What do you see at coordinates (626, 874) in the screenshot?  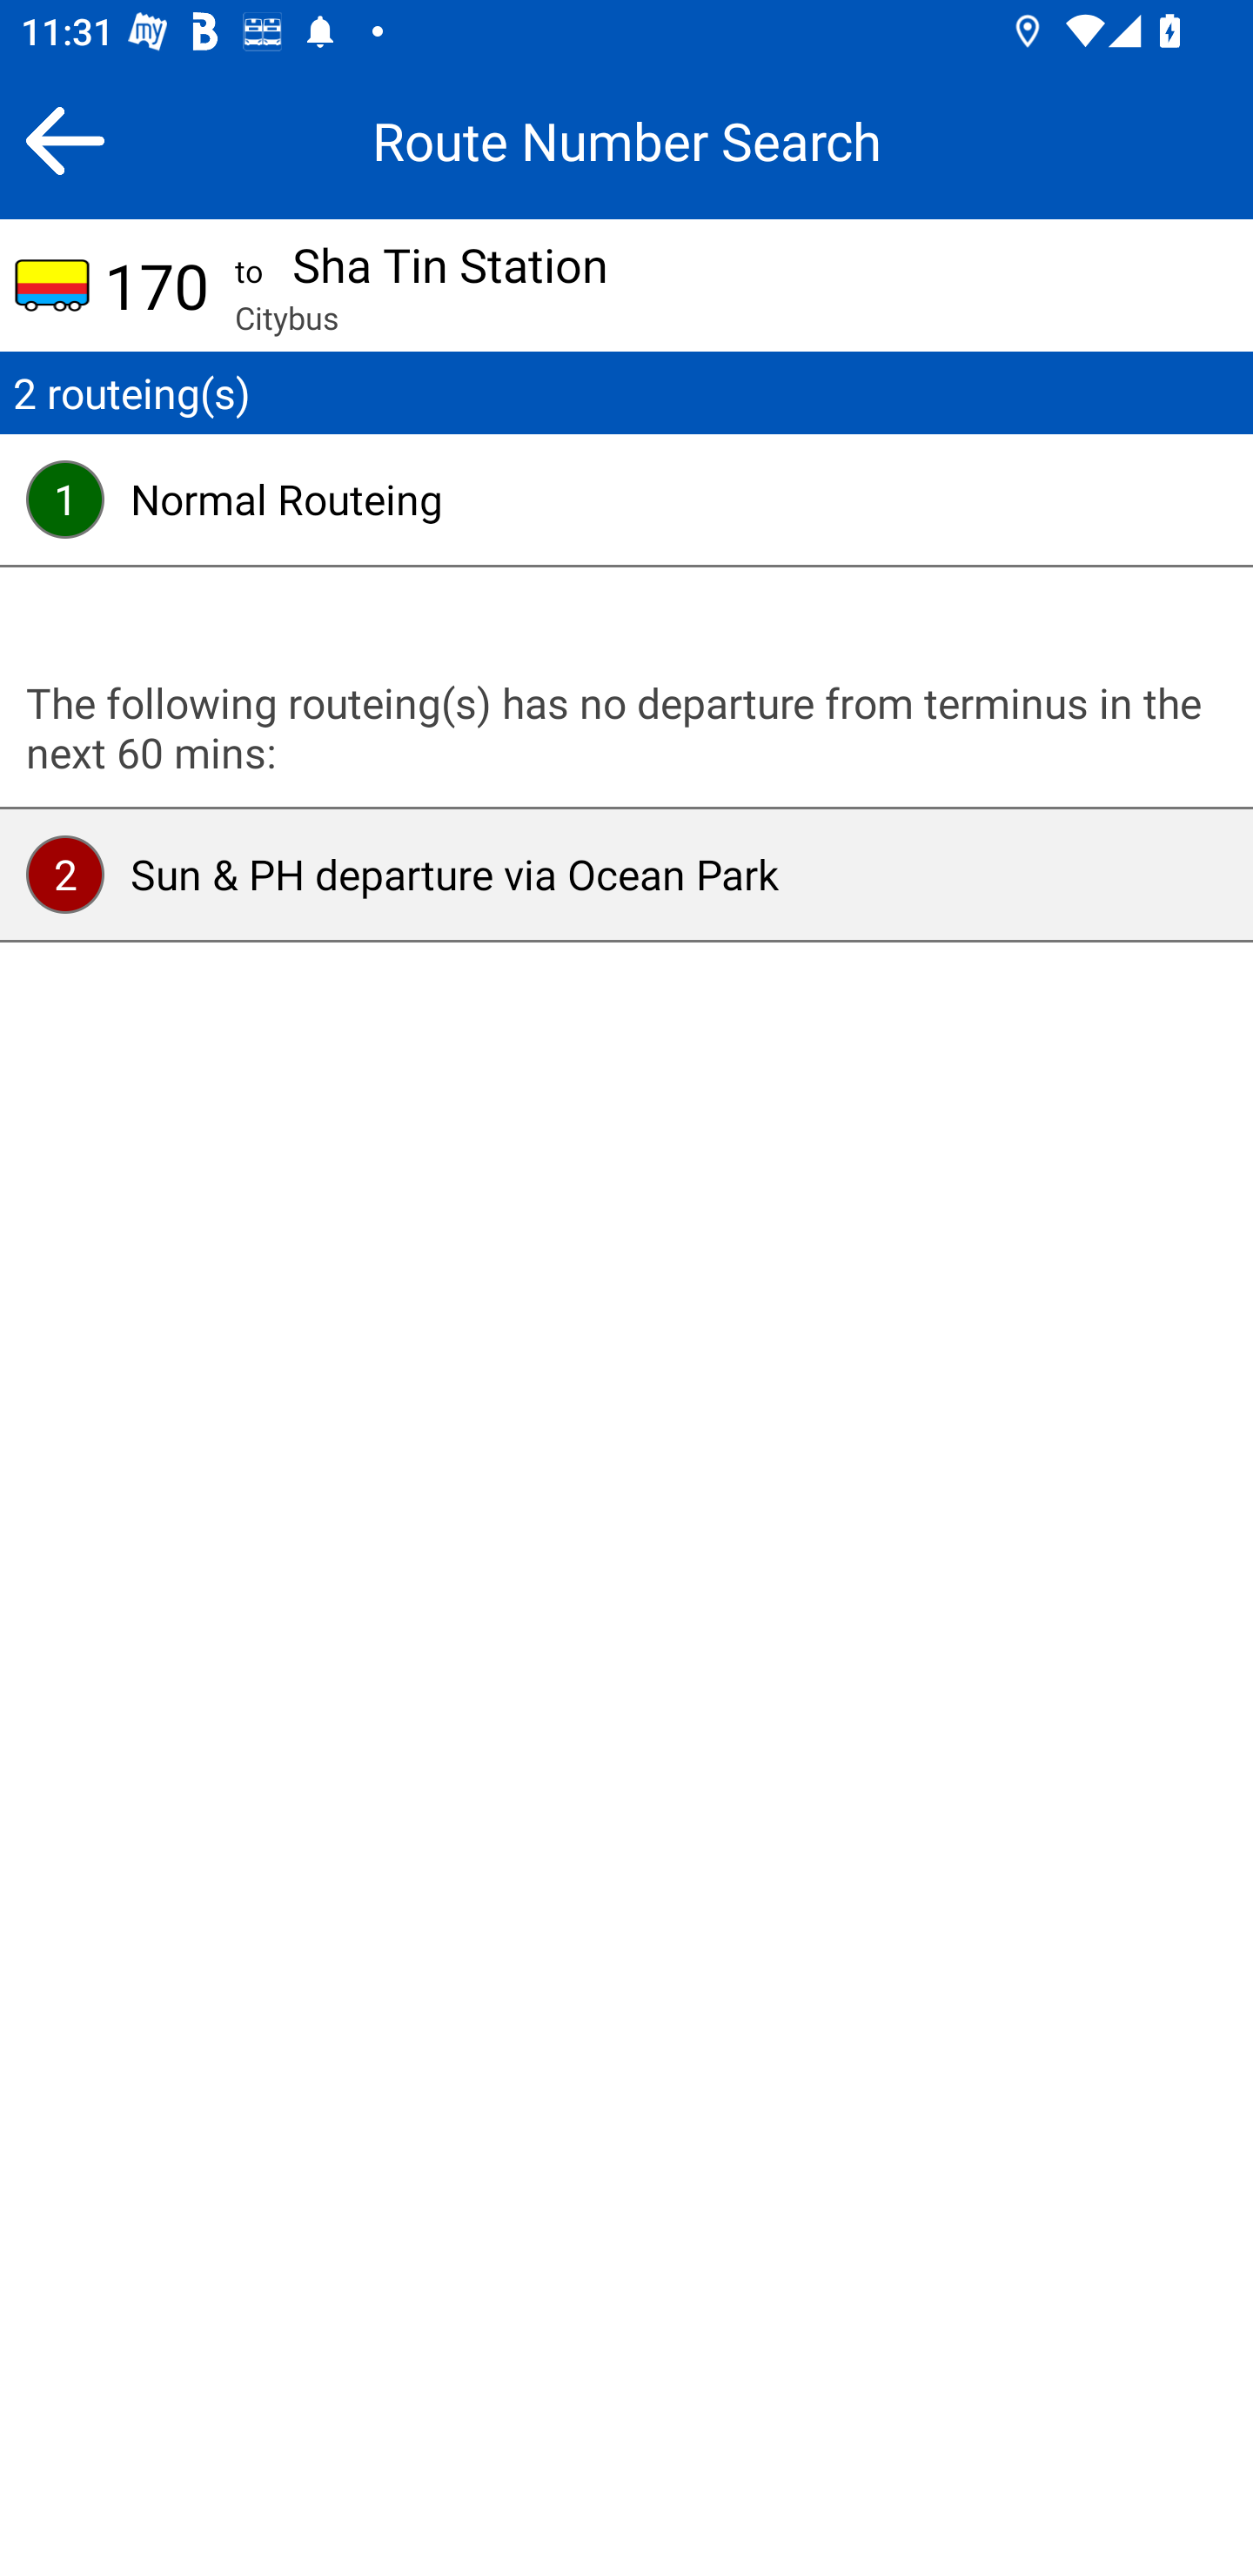 I see `2 Sun & PH departure via Ocean Park` at bounding box center [626, 874].